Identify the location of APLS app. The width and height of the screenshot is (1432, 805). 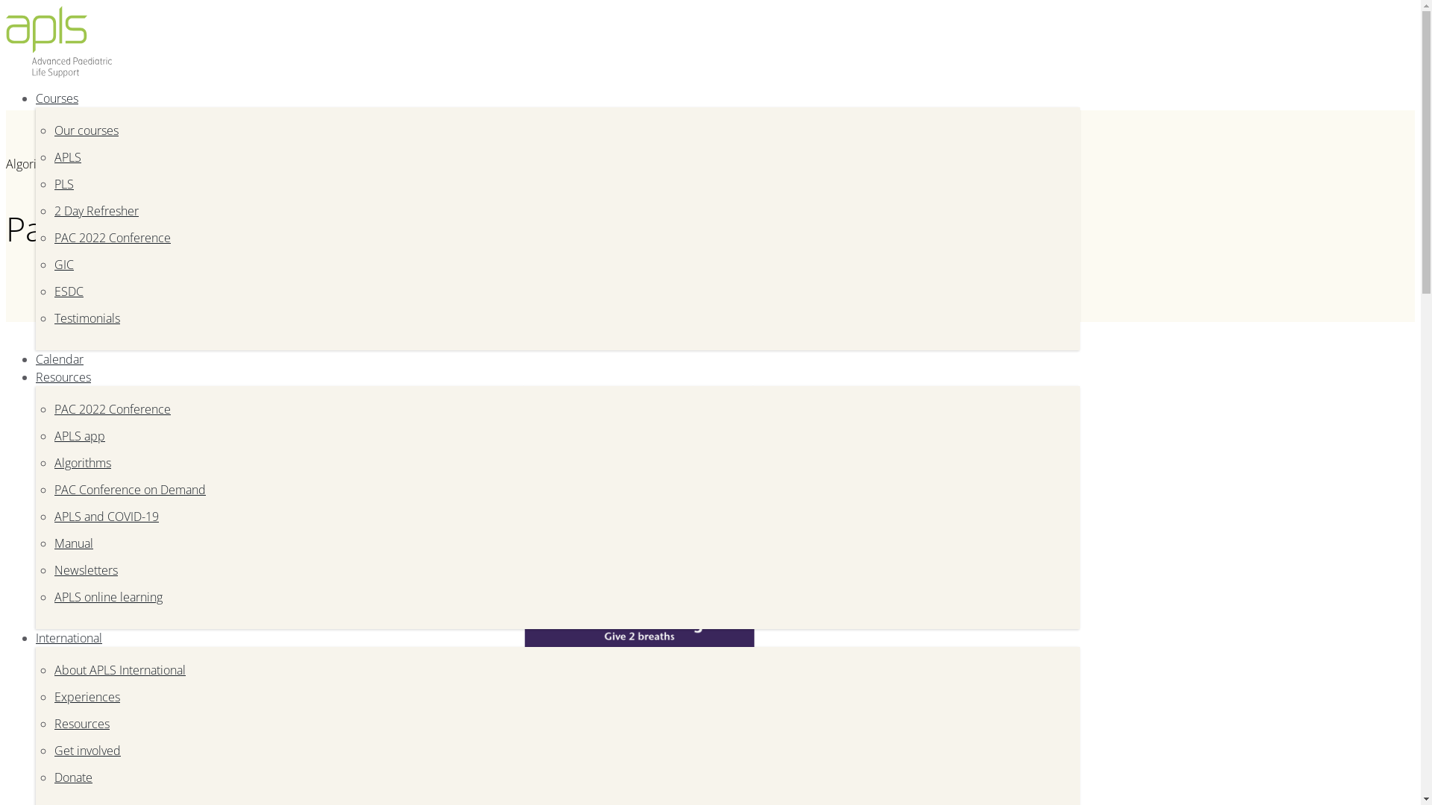
(80, 436).